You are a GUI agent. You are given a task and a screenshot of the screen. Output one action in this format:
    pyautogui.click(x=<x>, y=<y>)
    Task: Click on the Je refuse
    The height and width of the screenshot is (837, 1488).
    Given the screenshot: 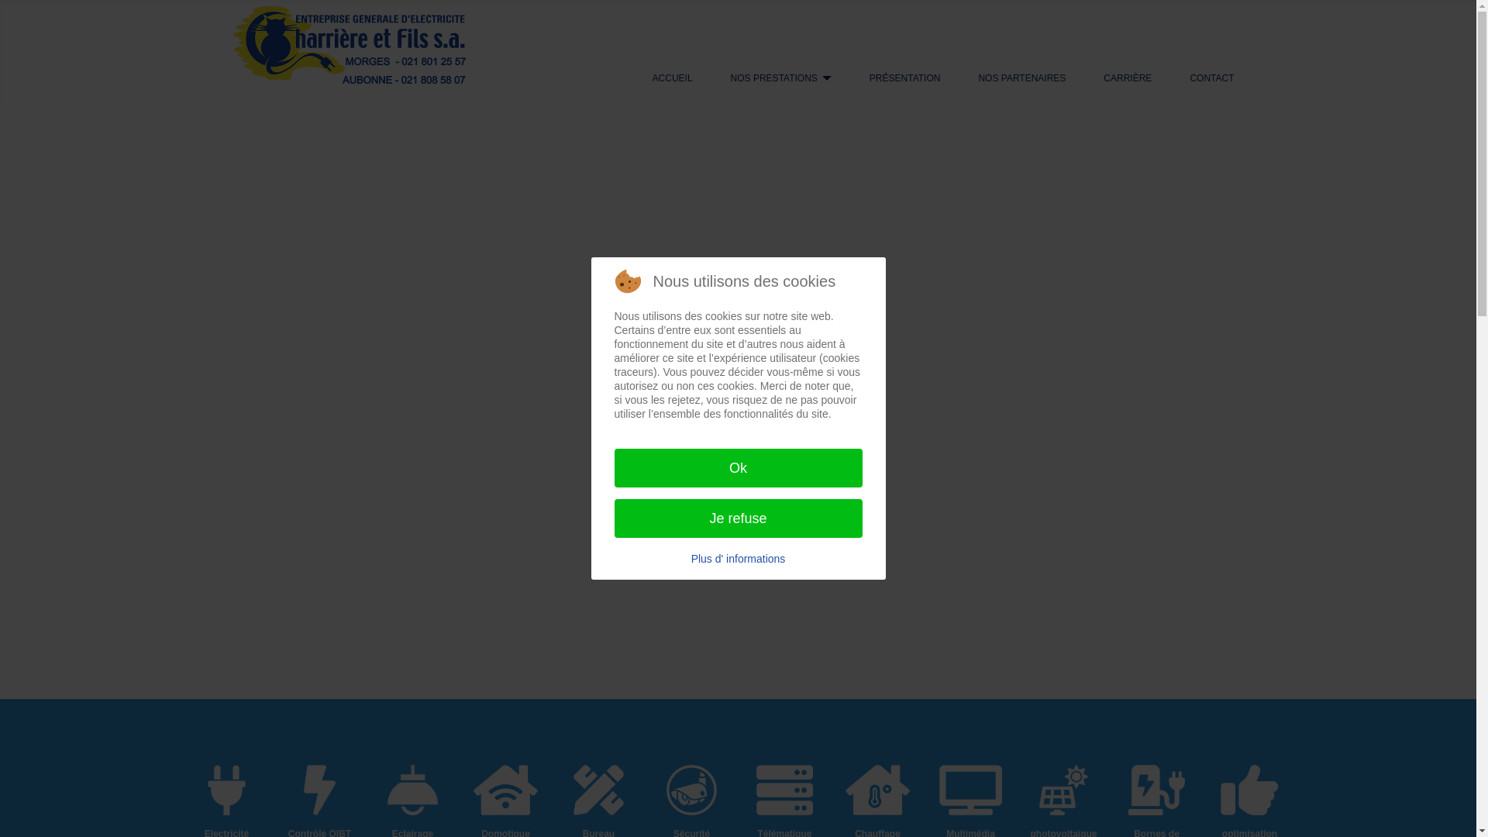 What is the action you would take?
    pyautogui.click(x=738, y=518)
    